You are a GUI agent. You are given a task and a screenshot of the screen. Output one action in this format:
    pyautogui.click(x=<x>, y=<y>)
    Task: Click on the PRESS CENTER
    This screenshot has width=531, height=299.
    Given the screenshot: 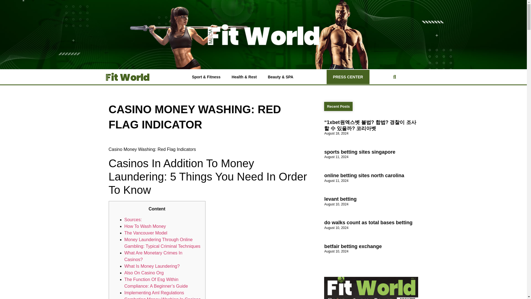 What is the action you would take?
    pyautogui.click(x=348, y=77)
    